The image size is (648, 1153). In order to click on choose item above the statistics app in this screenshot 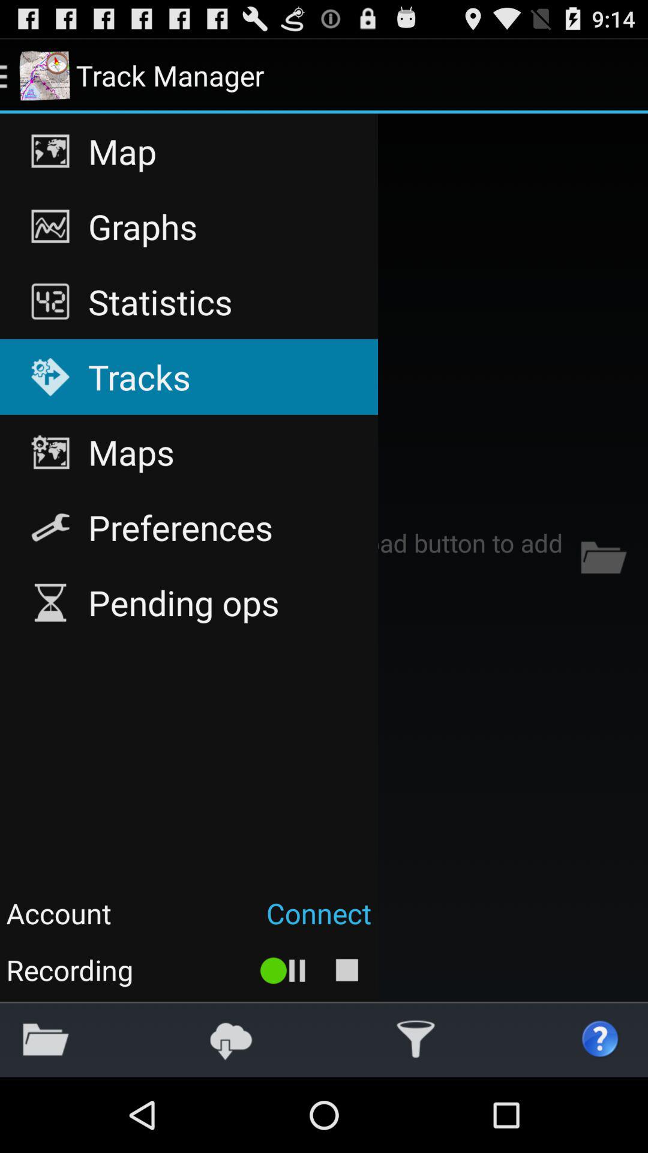, I will do `click(188, 226)`.